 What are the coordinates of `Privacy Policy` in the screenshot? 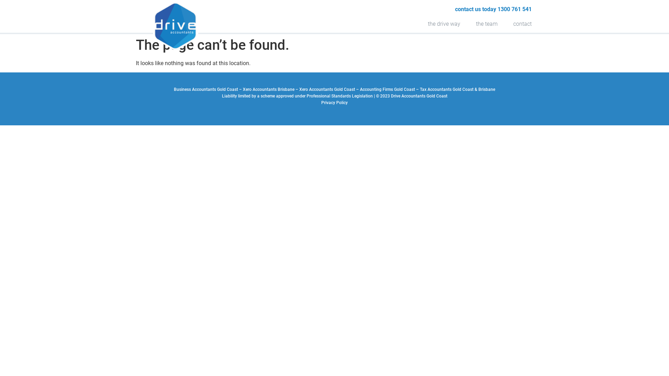 It's located at (334, 103).